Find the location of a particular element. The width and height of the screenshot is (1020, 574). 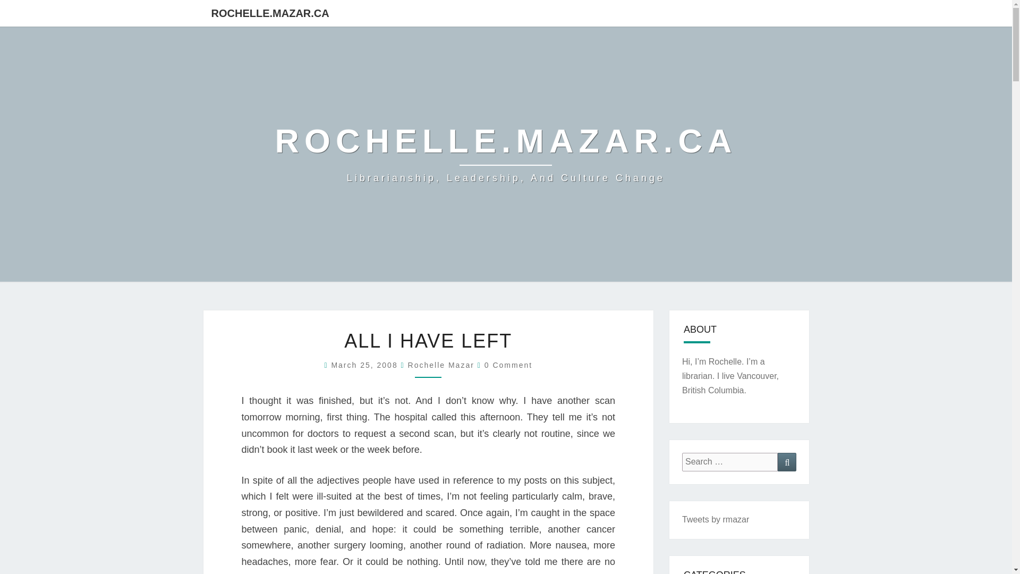

Search for: is located at coordinates (730, 462).